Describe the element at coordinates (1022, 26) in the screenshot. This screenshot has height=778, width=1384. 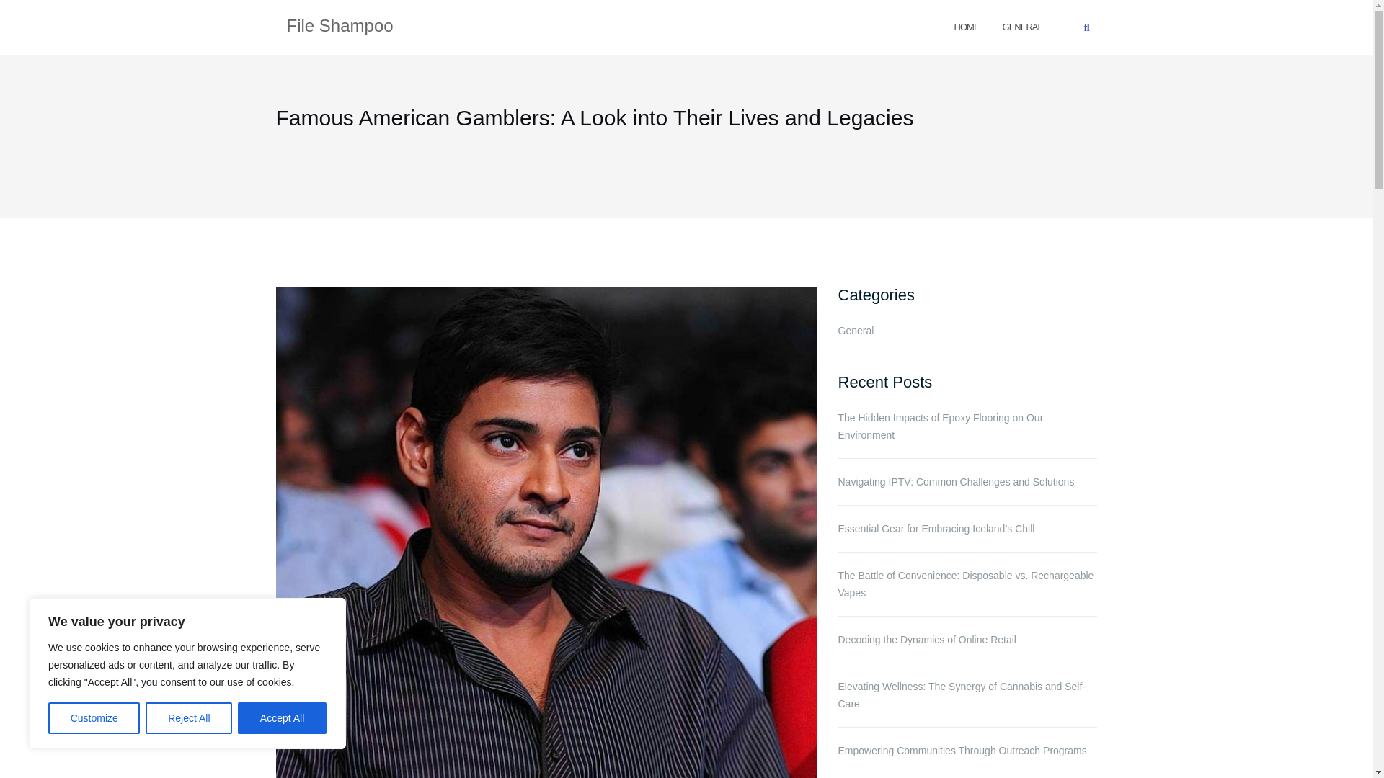
I see `General` at that location.